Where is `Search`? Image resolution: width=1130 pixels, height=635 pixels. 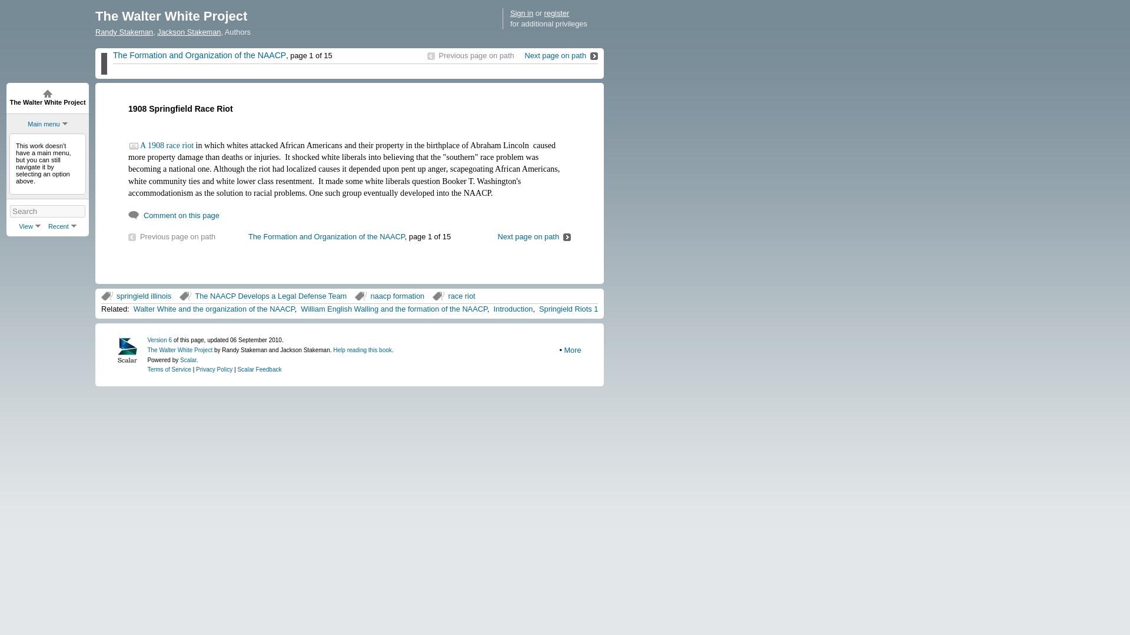 Search is located at coordinates (48, 211).